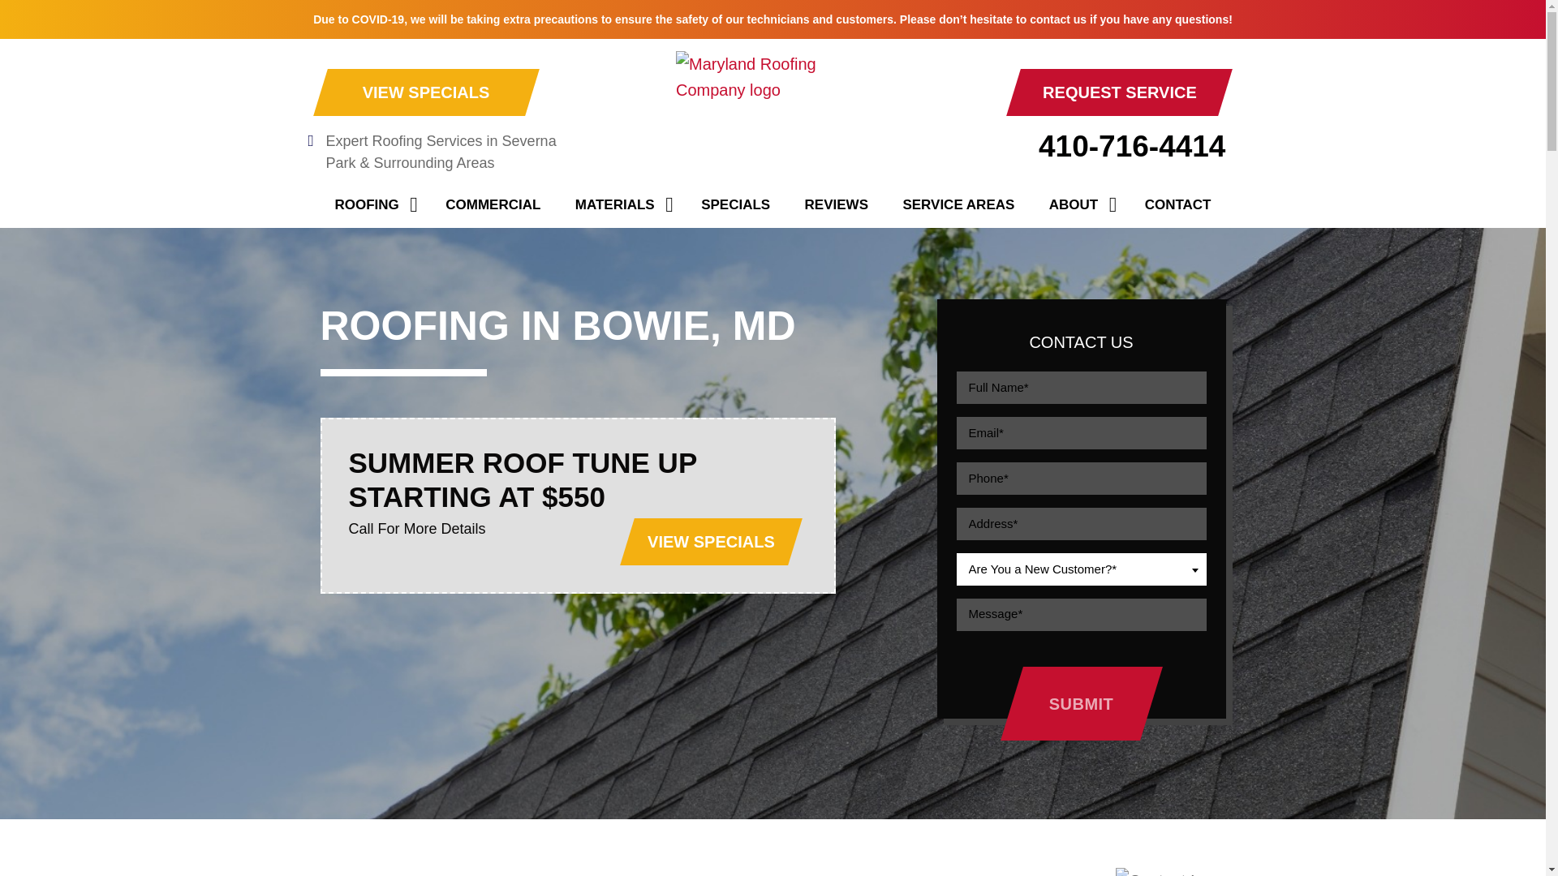 This screenshot has width=1558, height=876. What do you see at coordinates (621, 204) in the screenshot?
I see `MATERIALS` at bounding box center [621, 204].